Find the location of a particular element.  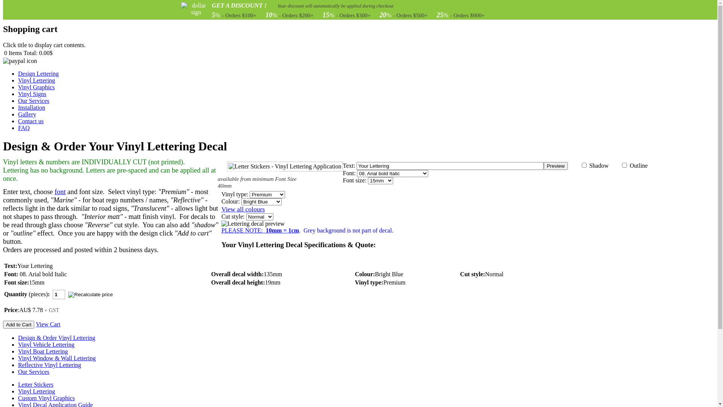

Installation is located at coordinates (32, 108).